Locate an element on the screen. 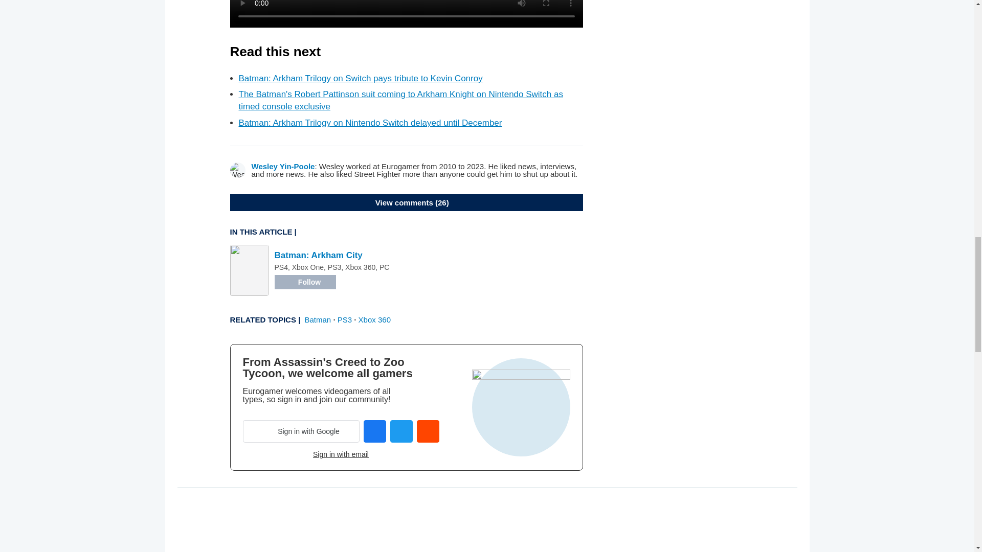 The width and height of the screenshot is (982, 552). PS3 is located at coordinates (345, 319).